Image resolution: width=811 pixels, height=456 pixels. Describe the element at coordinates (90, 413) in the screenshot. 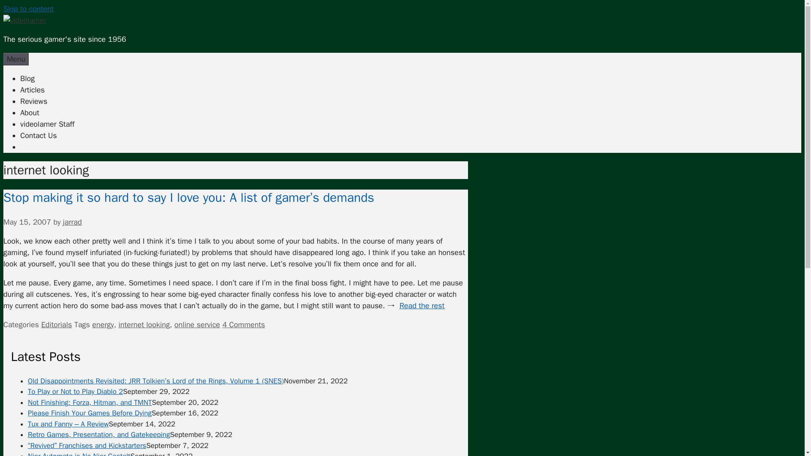

I see `Please Finish Your Games Before Dying` at that location.